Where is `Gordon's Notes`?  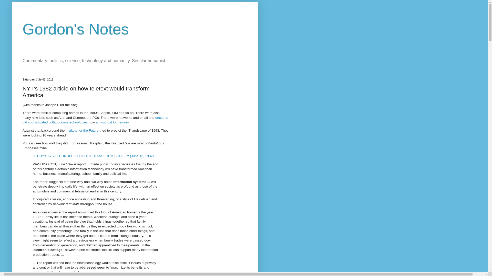
Gordon's Notes is located at coordinates (76, 29).